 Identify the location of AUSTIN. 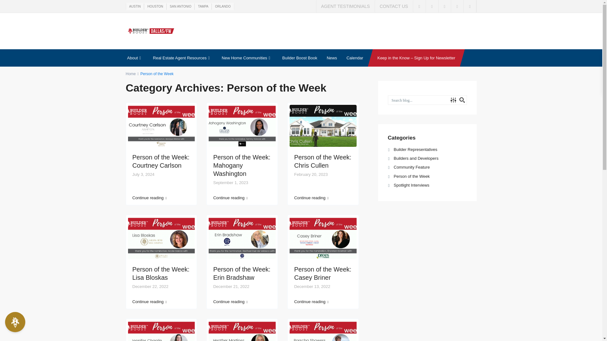
(135, 6).